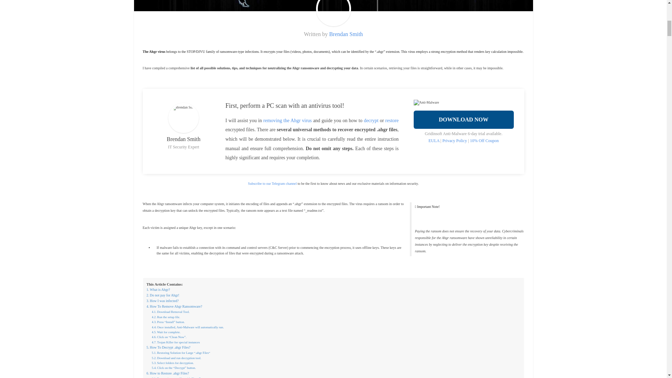  I want to click on Privacy Policy, so click(454, 141).